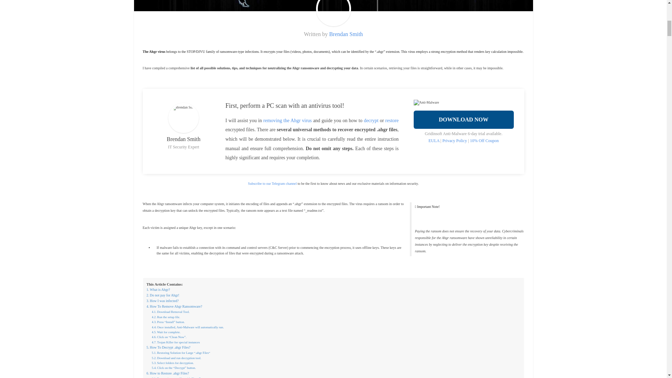  I want to click on Privacy Policy, so click(454, 141).